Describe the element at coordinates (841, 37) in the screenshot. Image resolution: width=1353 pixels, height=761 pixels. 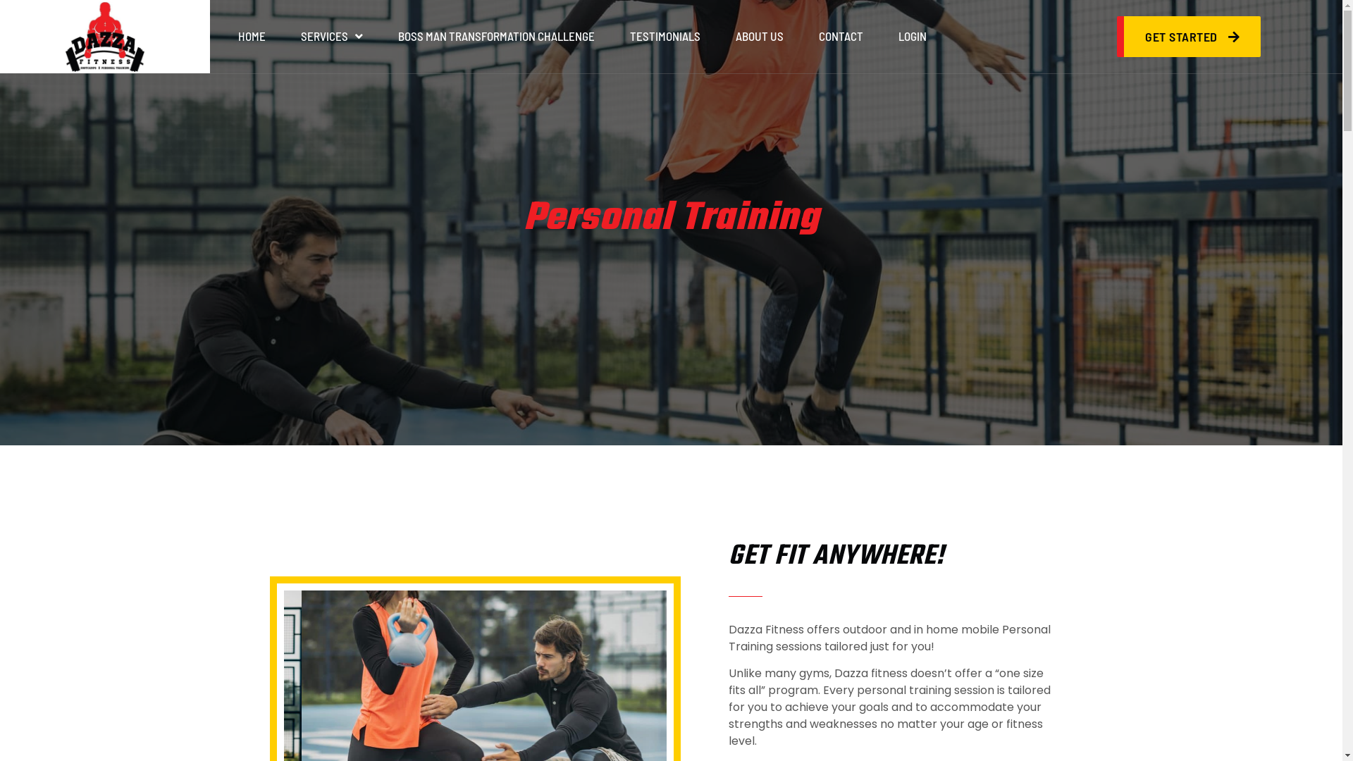
I see `CONTACT` at that location.